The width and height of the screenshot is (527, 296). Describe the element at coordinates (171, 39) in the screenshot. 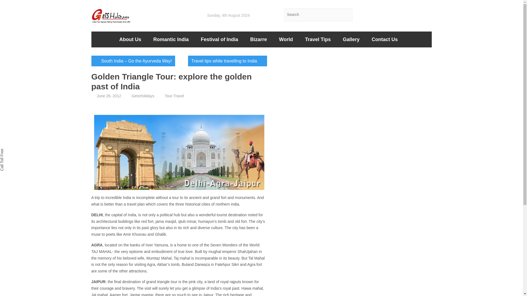

I see `Romantic India` at that location.